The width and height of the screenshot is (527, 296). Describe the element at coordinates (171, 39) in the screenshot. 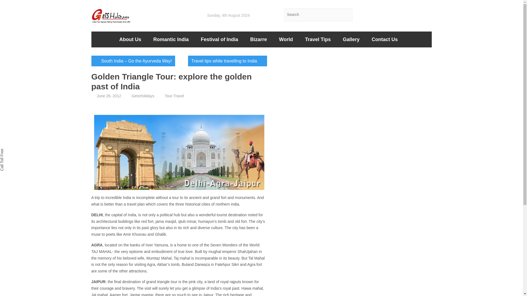

I see `Romantic India` at that location.